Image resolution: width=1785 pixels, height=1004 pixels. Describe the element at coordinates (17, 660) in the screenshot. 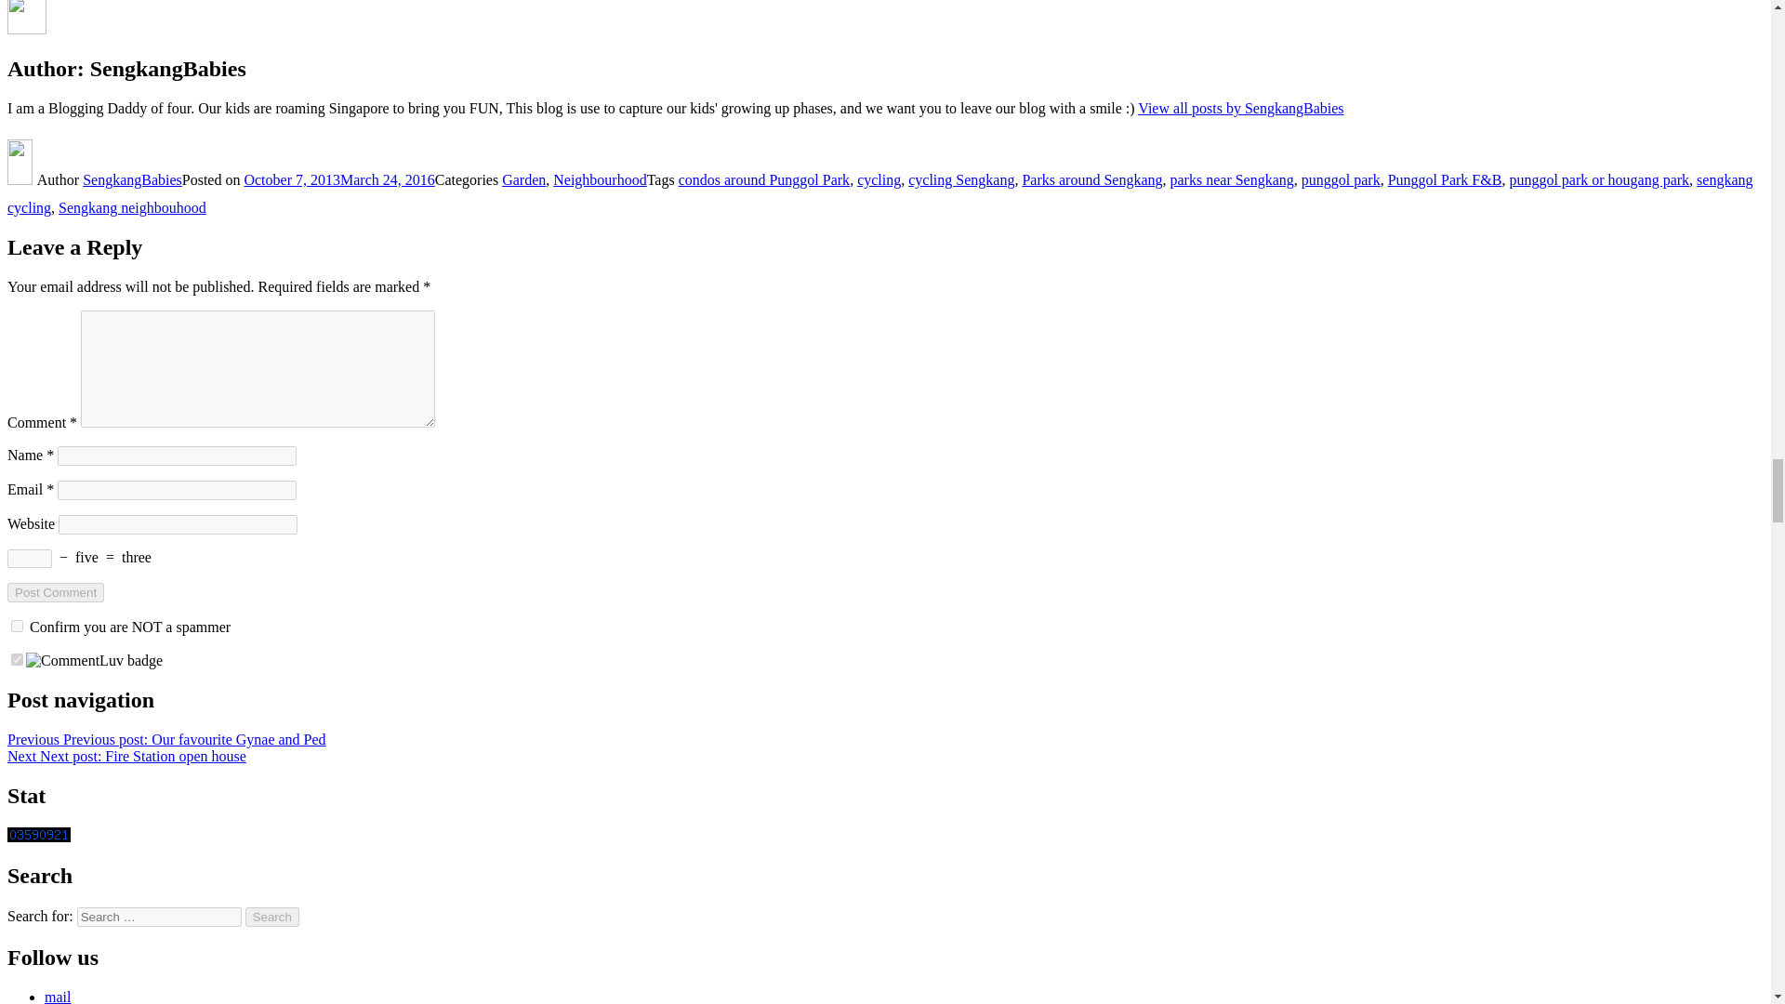

I see `on` at that location.